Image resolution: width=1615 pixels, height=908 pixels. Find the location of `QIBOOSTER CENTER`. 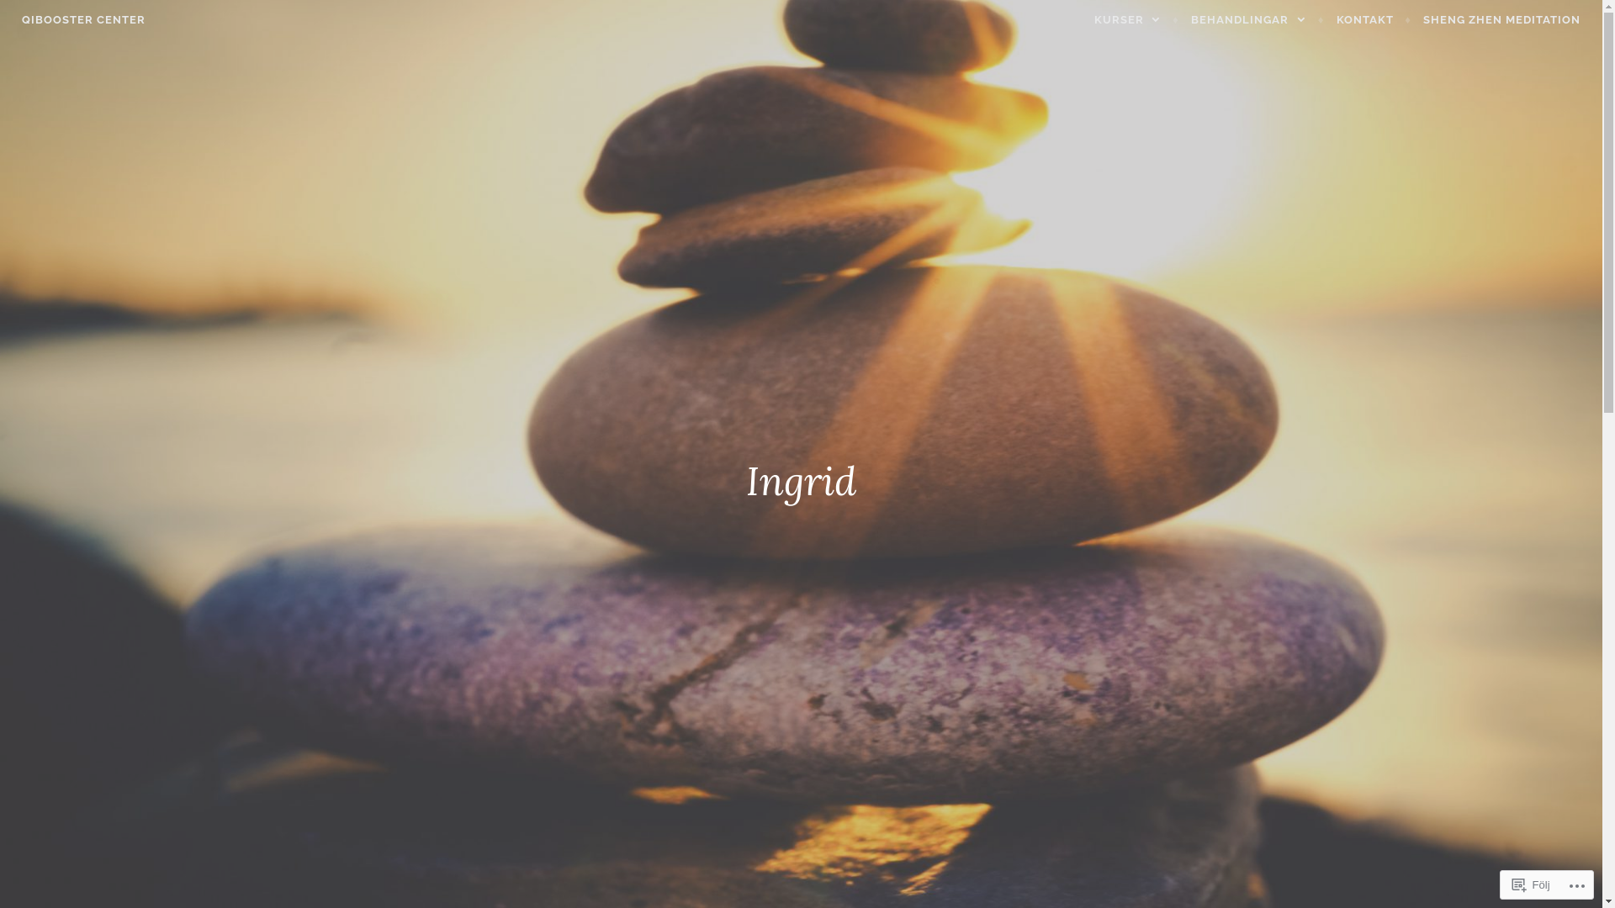

QIBOOSTER CENTER is located at coordinates (84, 20).